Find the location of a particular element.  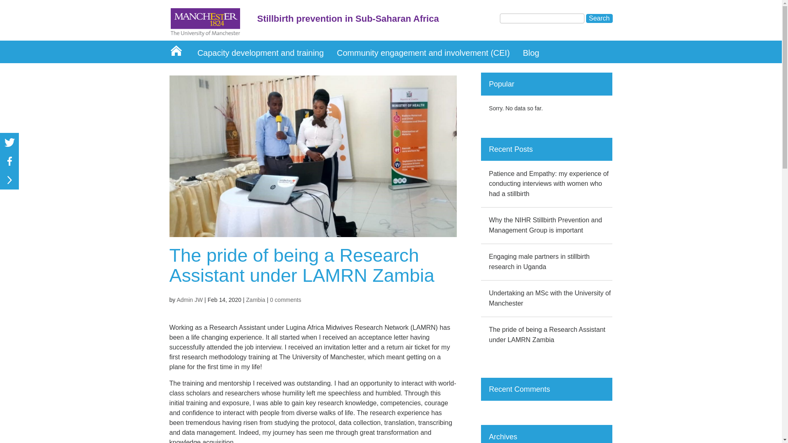

Search is located at coordinates (599, 18).